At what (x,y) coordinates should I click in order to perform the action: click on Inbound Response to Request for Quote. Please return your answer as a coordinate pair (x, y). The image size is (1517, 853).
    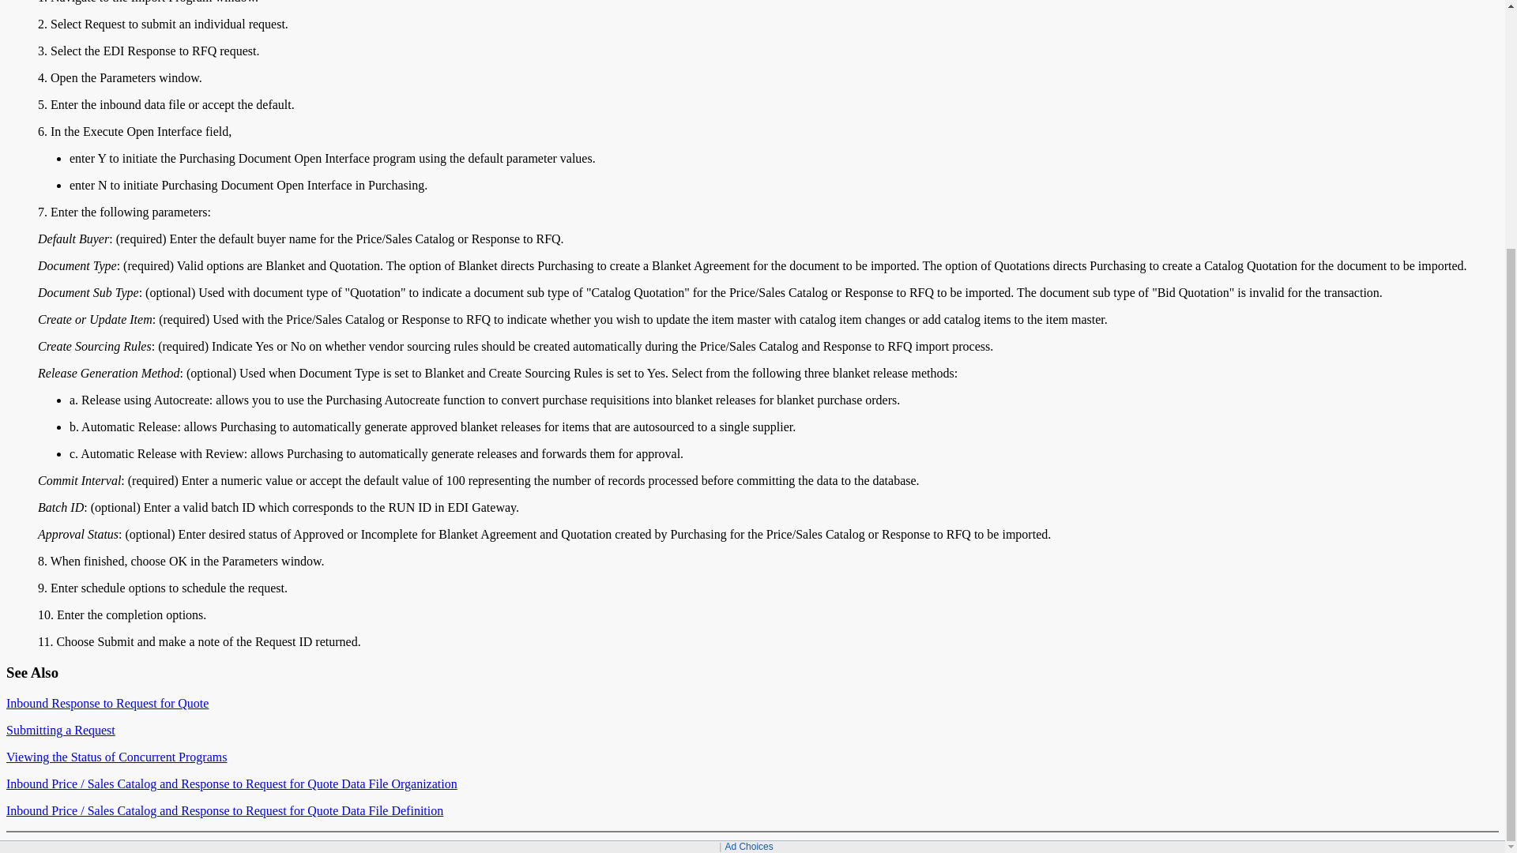
    Looking at the image, I should click on (107, 703).